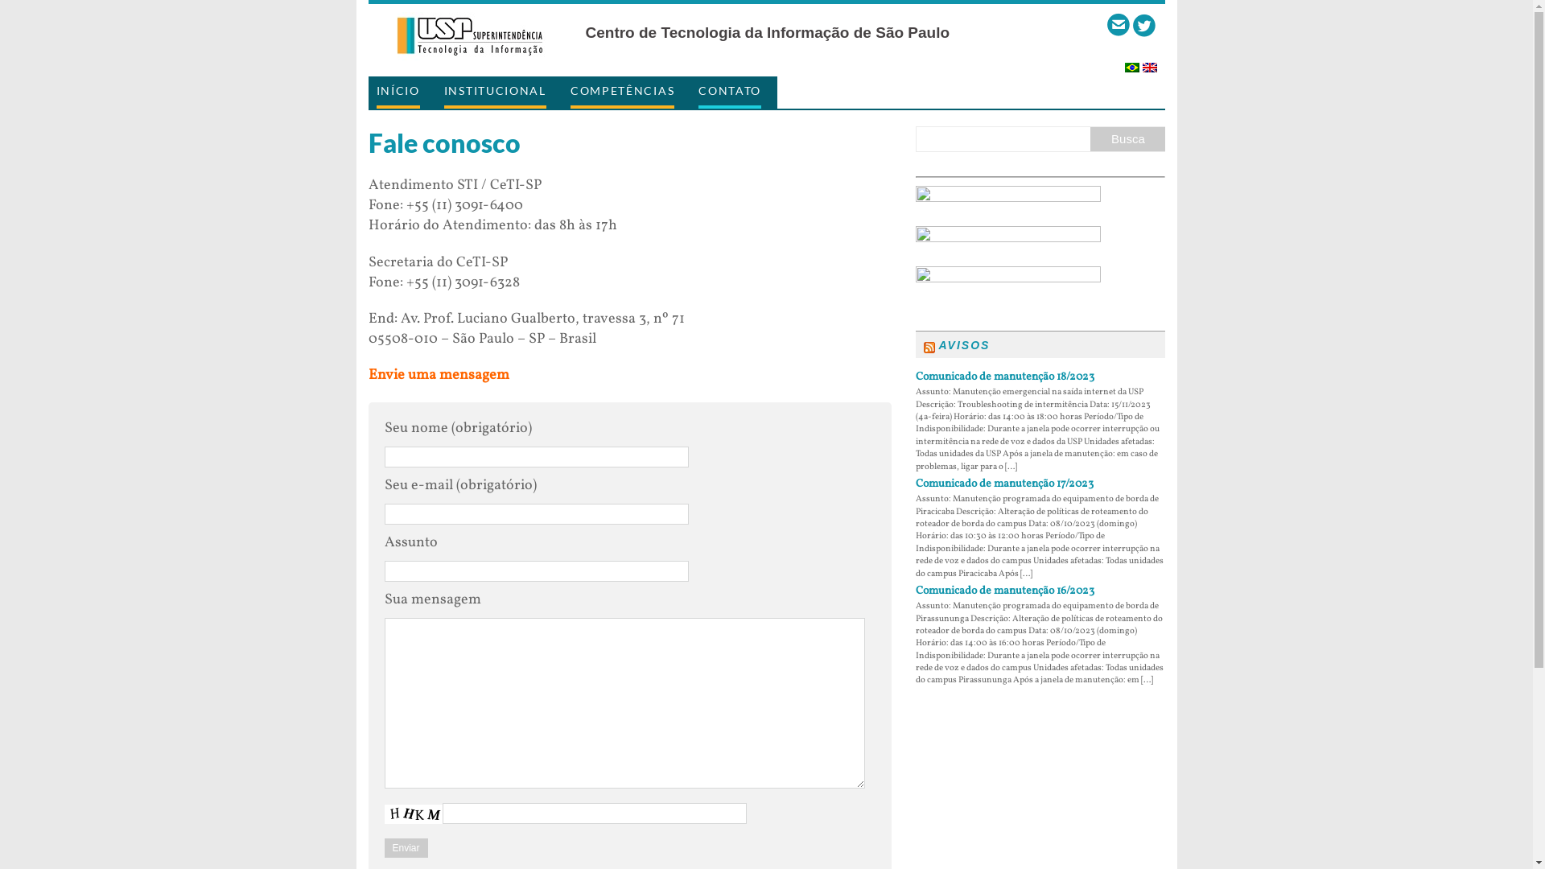 The image size is (1545, 869). I want to click on CONTATO, so click(730, 93).